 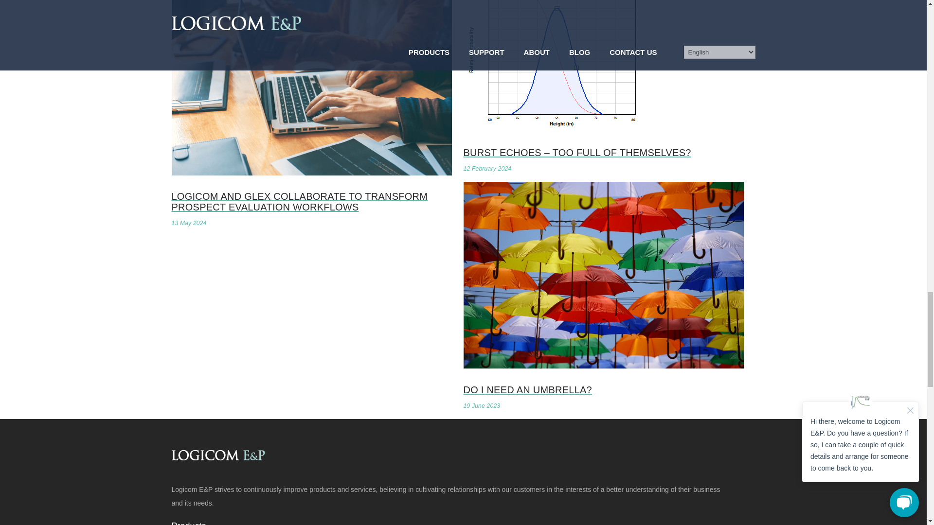 I want to click on DO I NEED AN UMBRELLA?, so click(x=603, y=379).